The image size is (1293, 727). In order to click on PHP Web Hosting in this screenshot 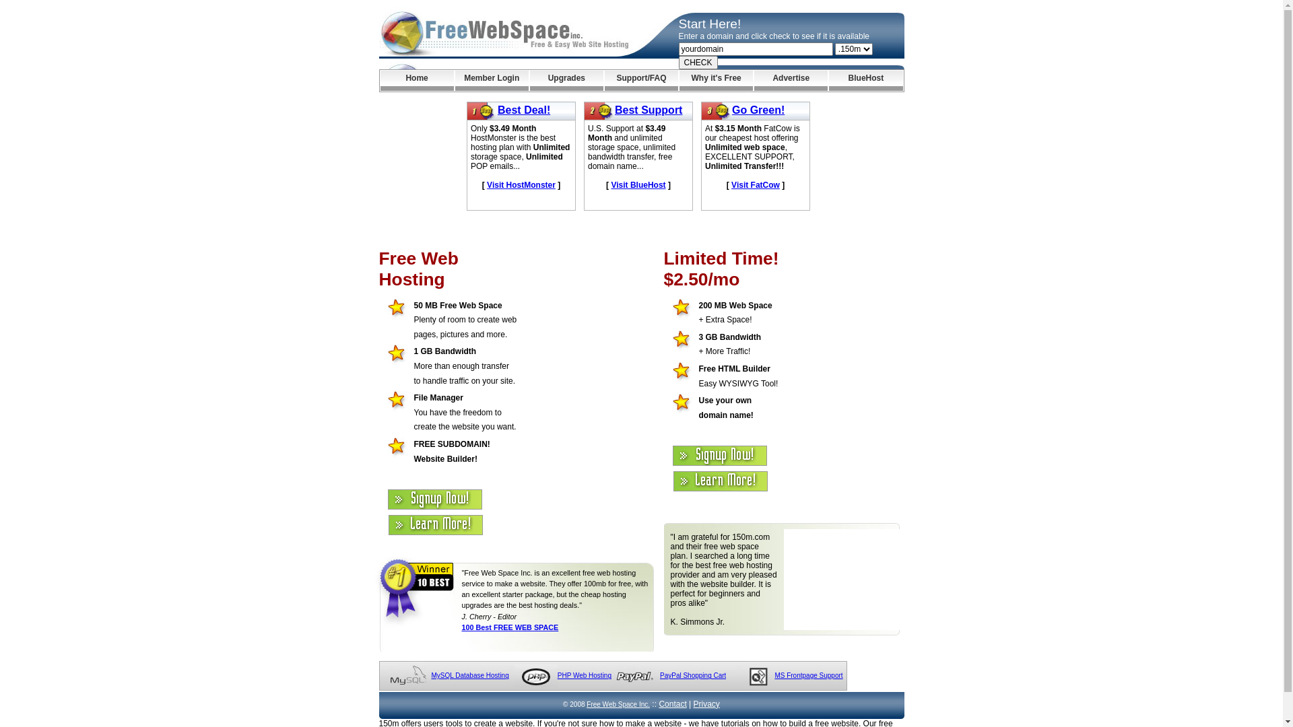, I will do `click(585, 676)`.